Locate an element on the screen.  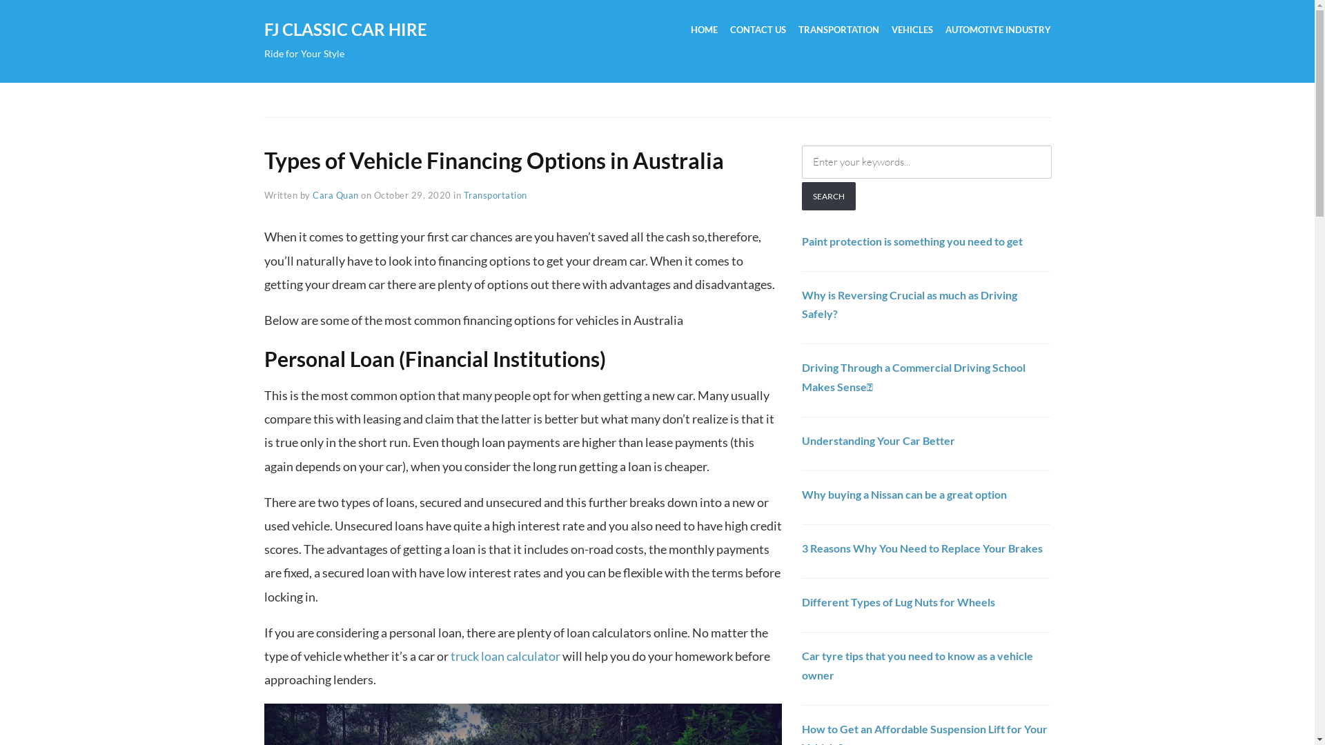
Understanding Your Car Better is located at coordinates (879, 440).